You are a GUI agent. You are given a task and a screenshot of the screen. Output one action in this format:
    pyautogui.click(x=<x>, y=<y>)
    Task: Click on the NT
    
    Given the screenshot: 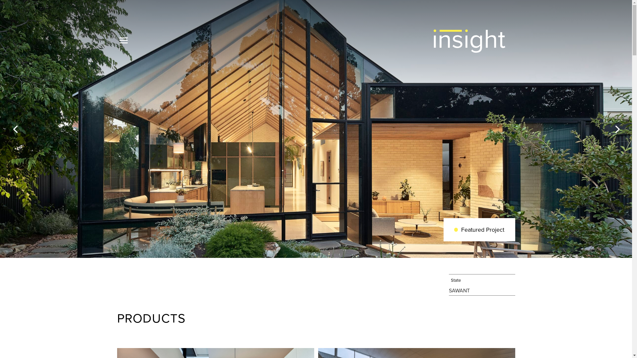 What is the action you would take?
    pyautogui.click(x=466, y=291)
    